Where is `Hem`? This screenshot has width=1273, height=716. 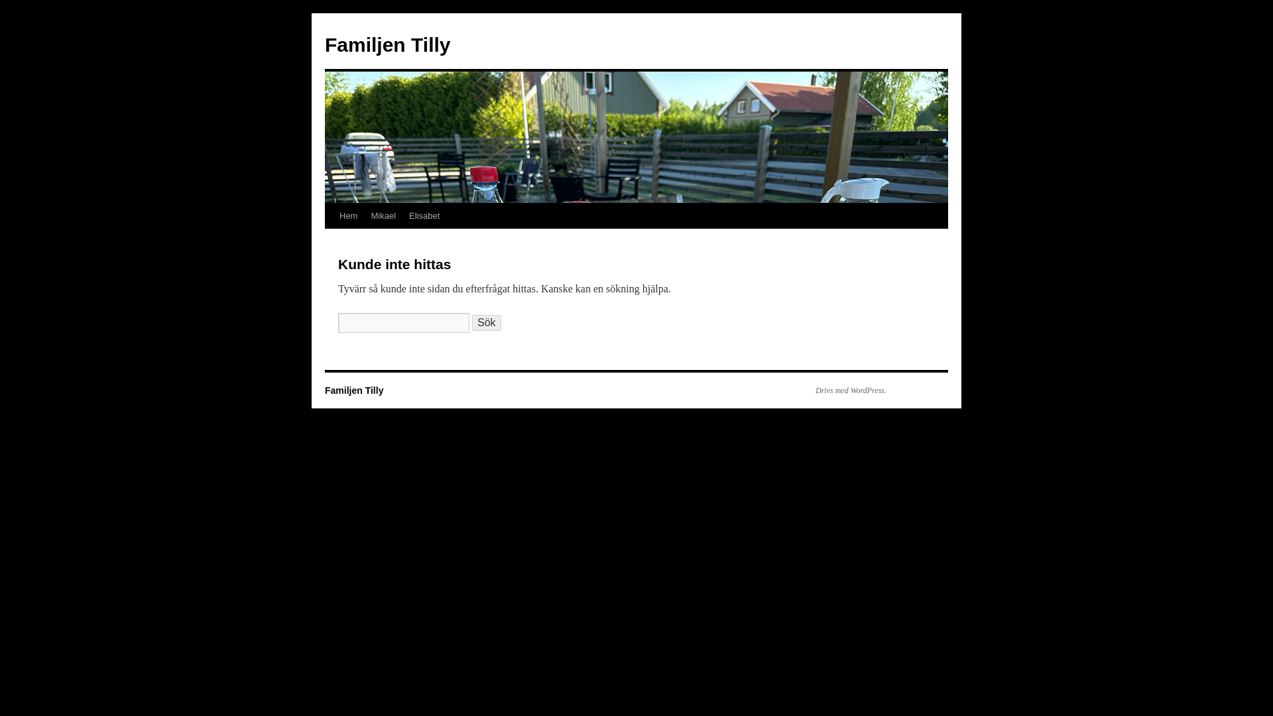
Hem is located at coordinates (348, 215).